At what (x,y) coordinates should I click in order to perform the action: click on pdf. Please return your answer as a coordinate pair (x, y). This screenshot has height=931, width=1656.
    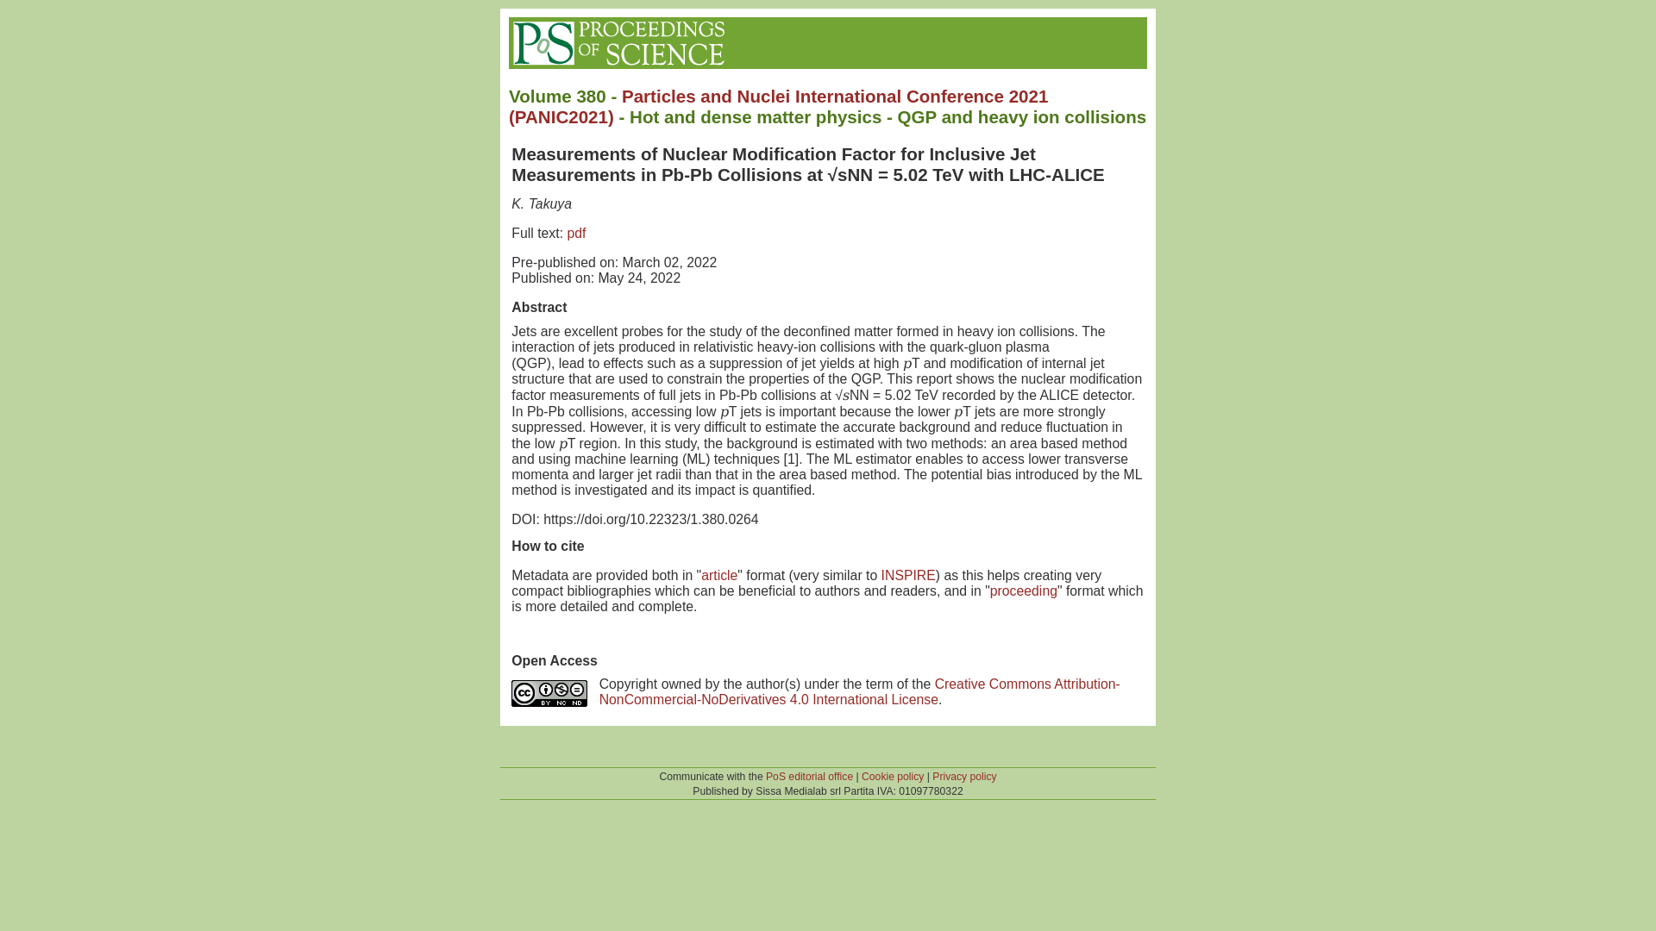
    Looking at the image, I should click on (576, 233).